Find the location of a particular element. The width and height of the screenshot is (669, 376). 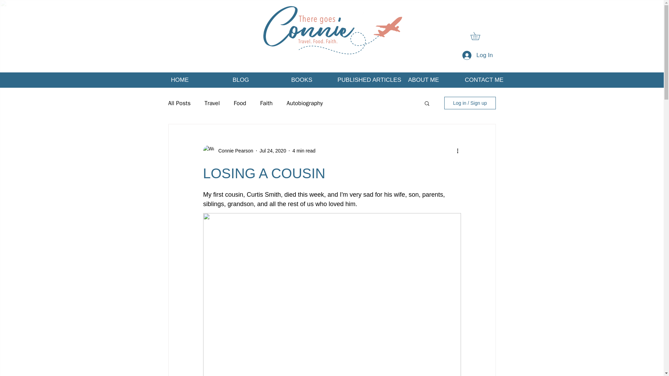

All Posts is located at coordinates (179, 103).